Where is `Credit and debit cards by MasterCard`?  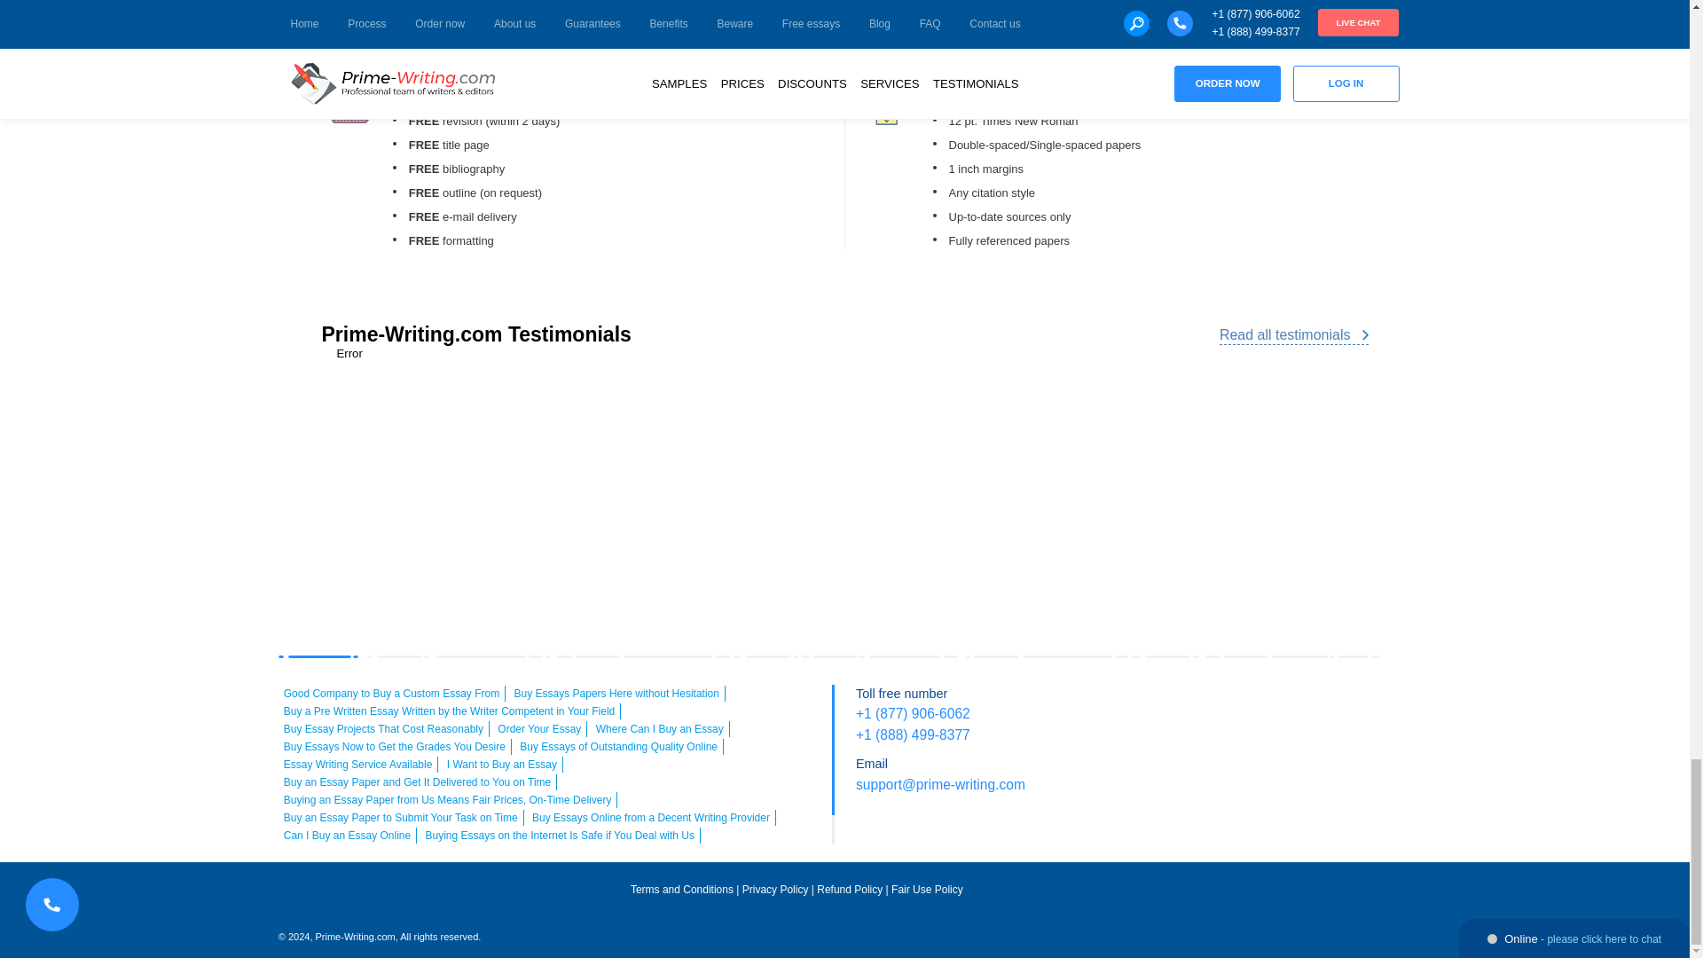 Credit and debit cards by MasterCard is located at coordinates (1227, 704).